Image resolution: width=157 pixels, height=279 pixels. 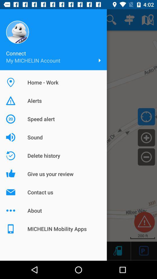 What do you see at coordinates (117, 251) in the screenshot?
I see `gas station locations` at bounding box center [117, 251].